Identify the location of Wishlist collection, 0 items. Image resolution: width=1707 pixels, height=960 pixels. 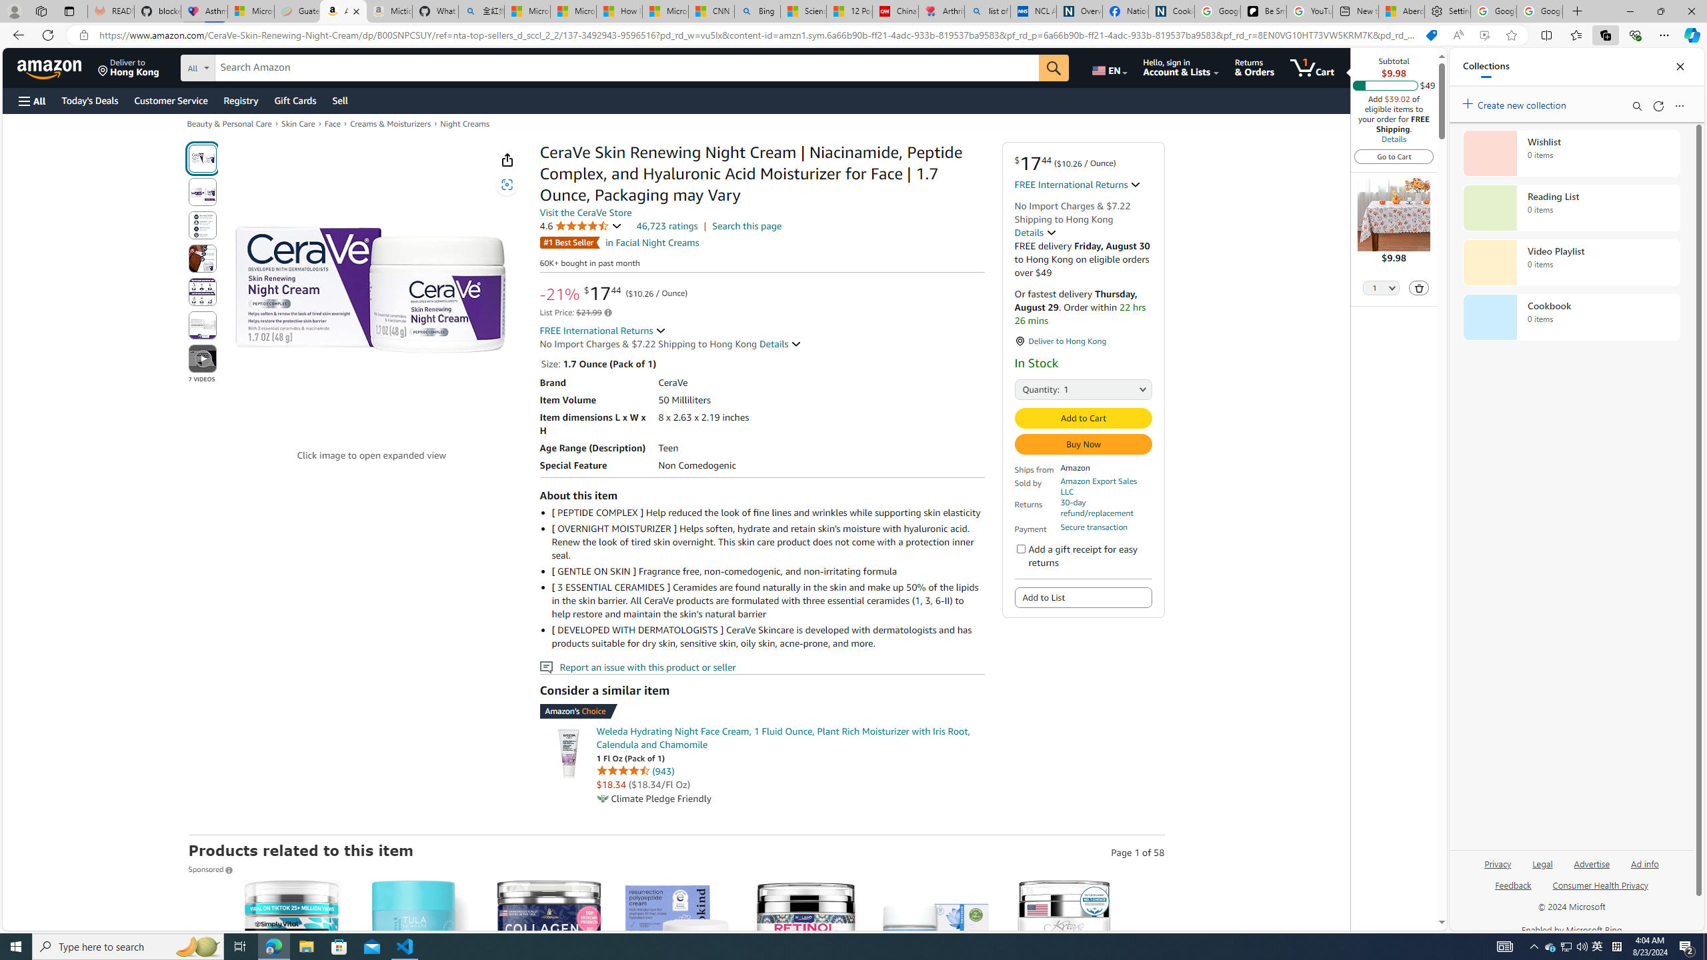
(1571, 153).